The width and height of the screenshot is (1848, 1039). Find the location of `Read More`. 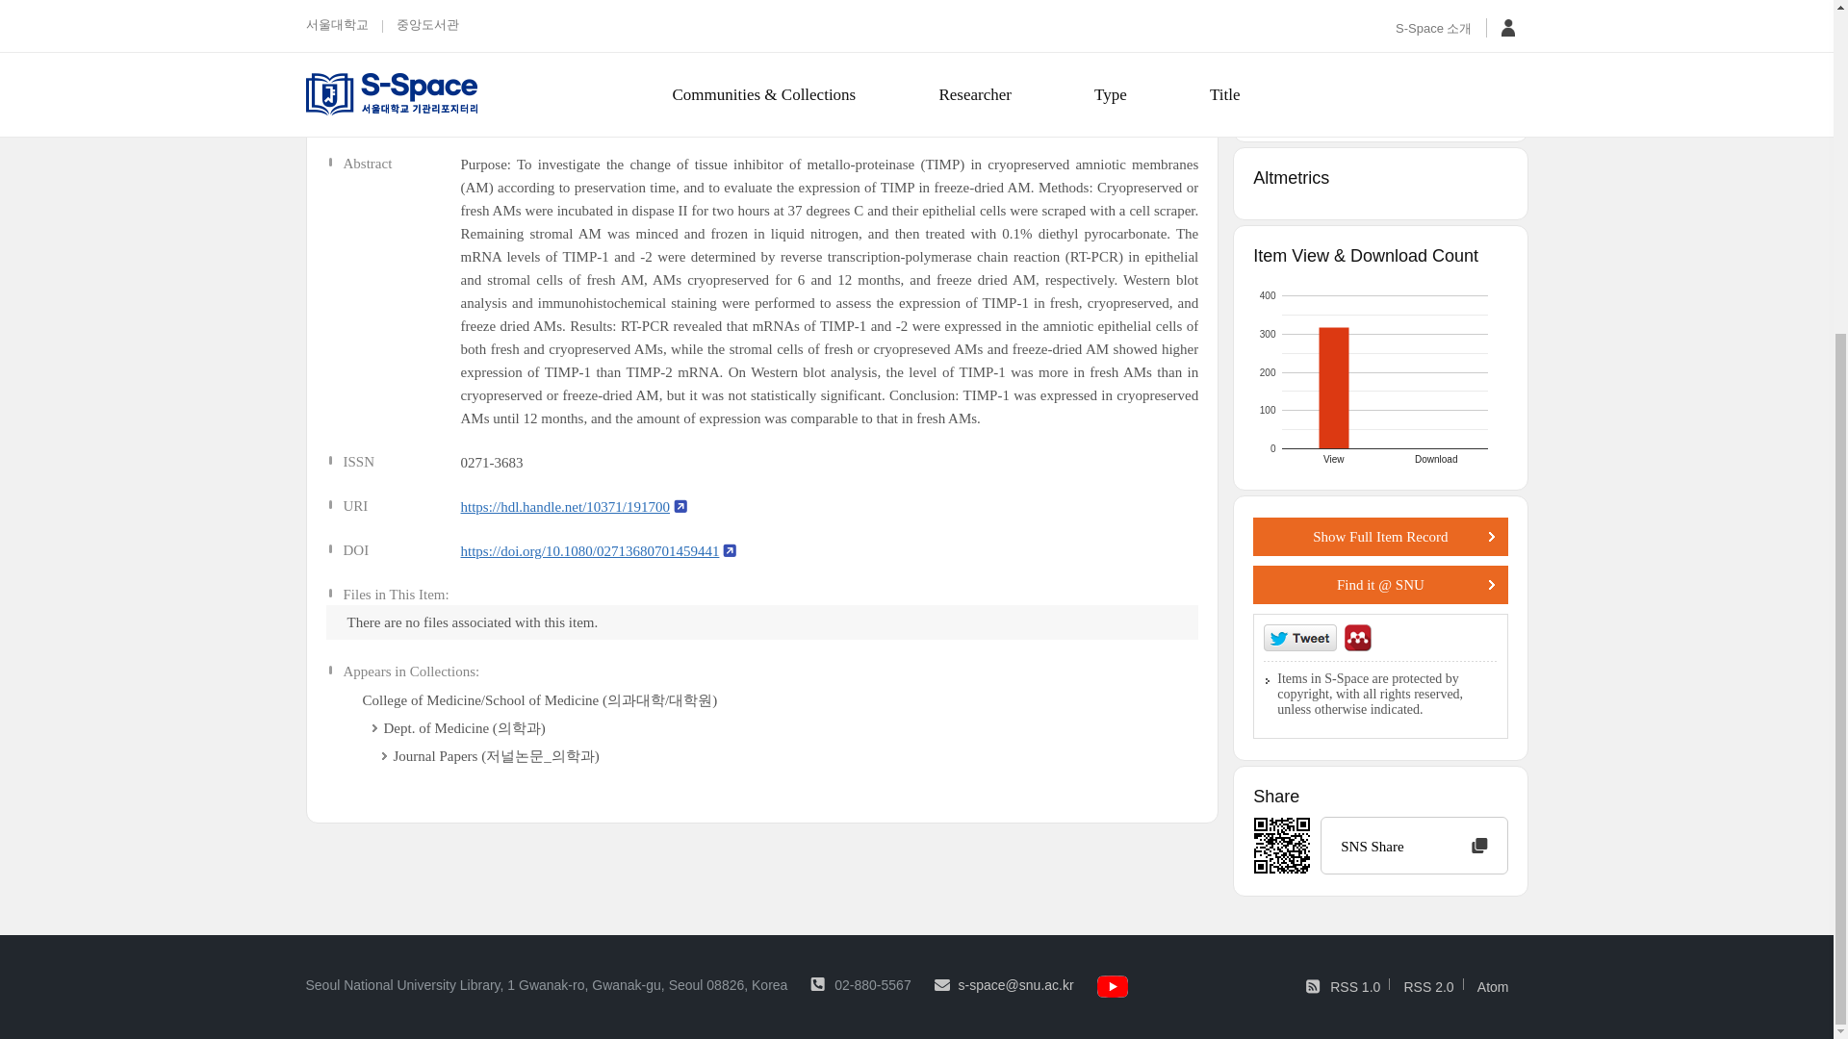

Read More is located at coordinates (1380, 372).